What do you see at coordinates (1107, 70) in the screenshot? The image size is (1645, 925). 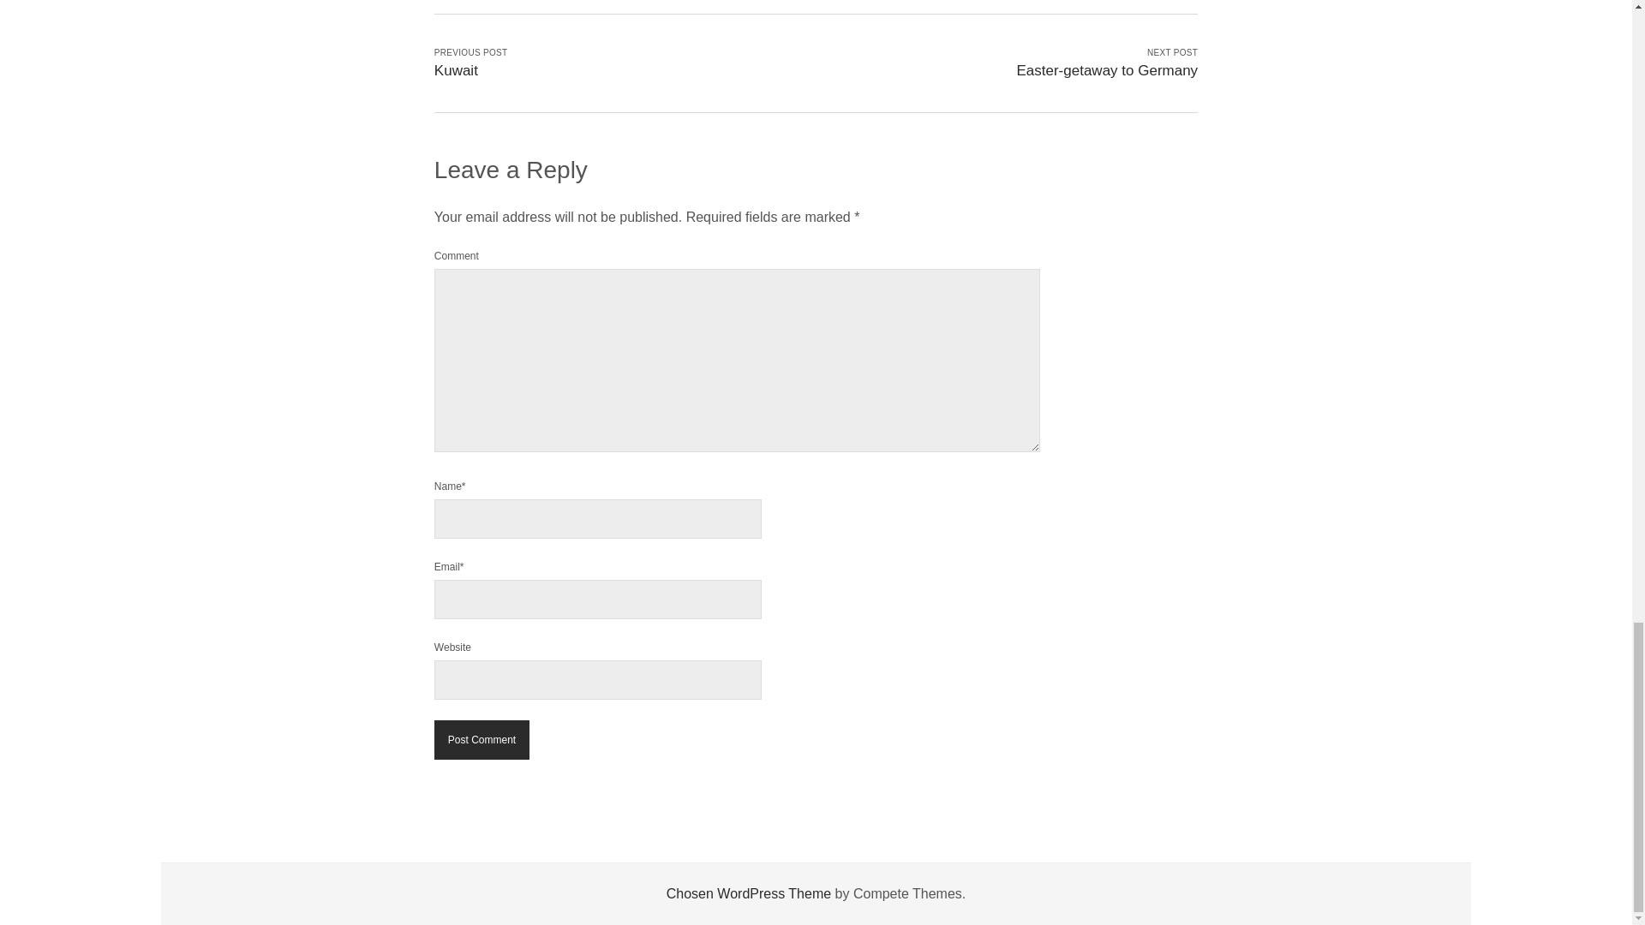 I see `Easter-getaway to Germany` at bounding box center [1107, 70].